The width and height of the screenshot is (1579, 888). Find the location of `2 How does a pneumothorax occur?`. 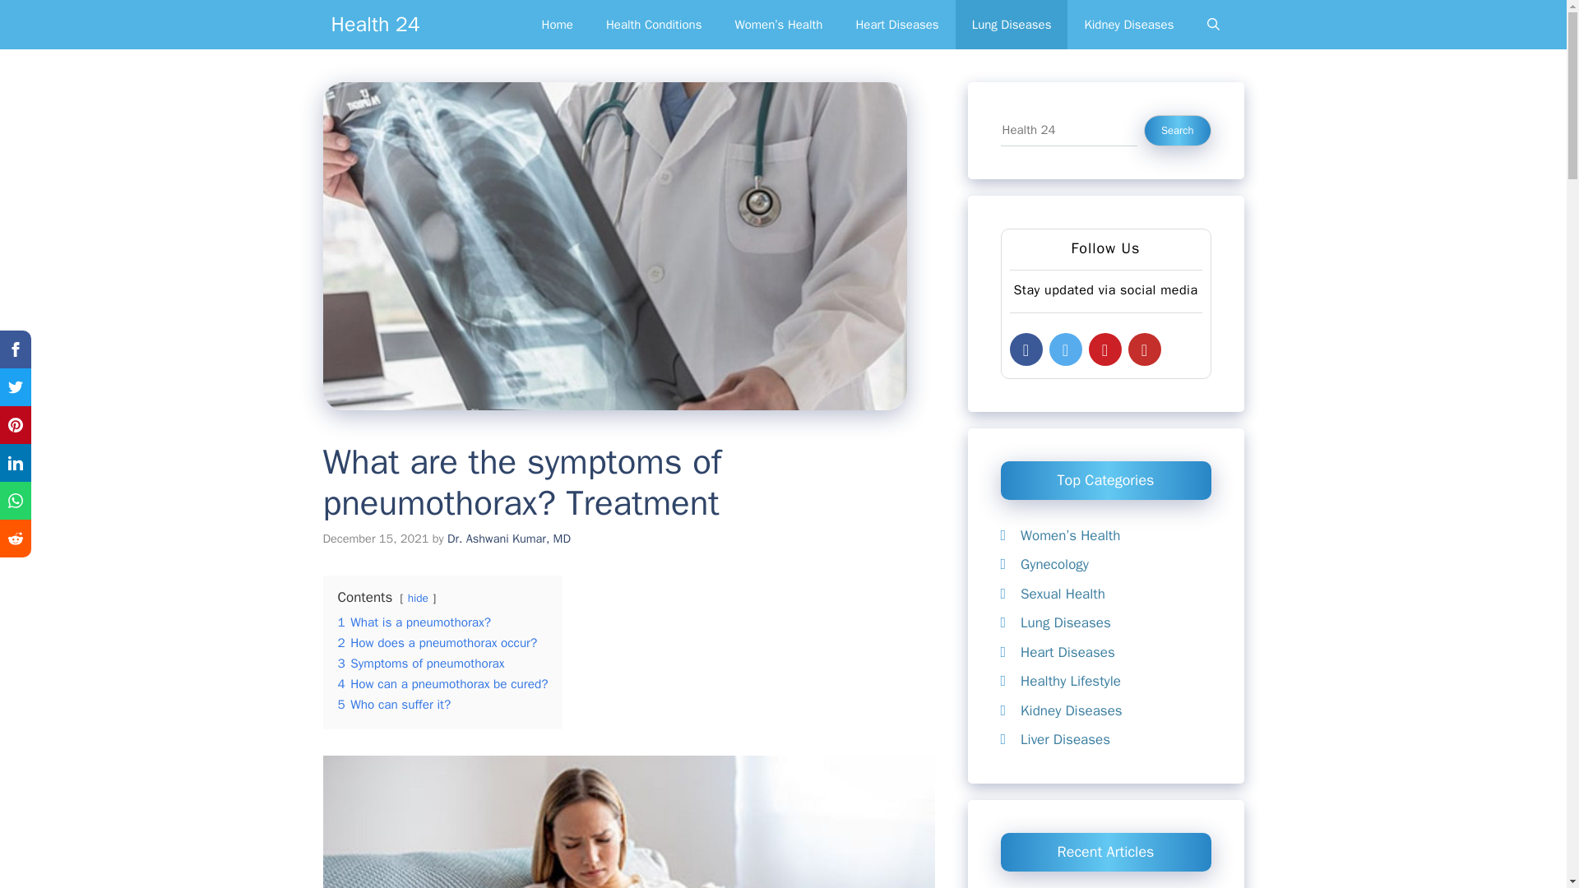

2 How does a pneumothorax occur? is located at coordinates (437, 643).